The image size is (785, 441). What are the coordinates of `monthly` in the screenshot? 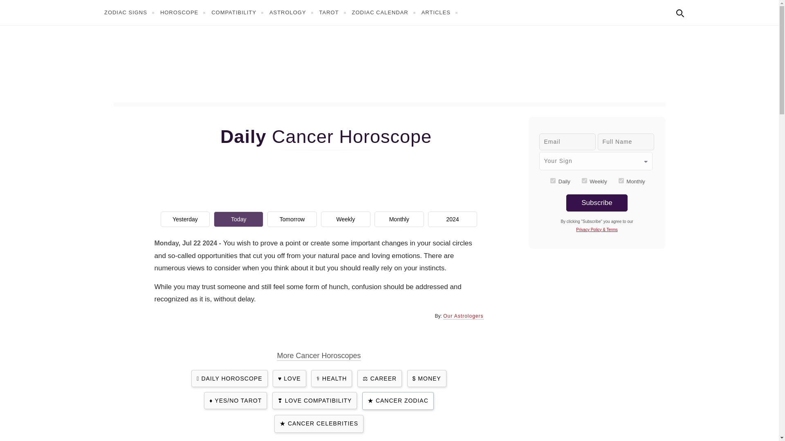 It's located at (621, 180).